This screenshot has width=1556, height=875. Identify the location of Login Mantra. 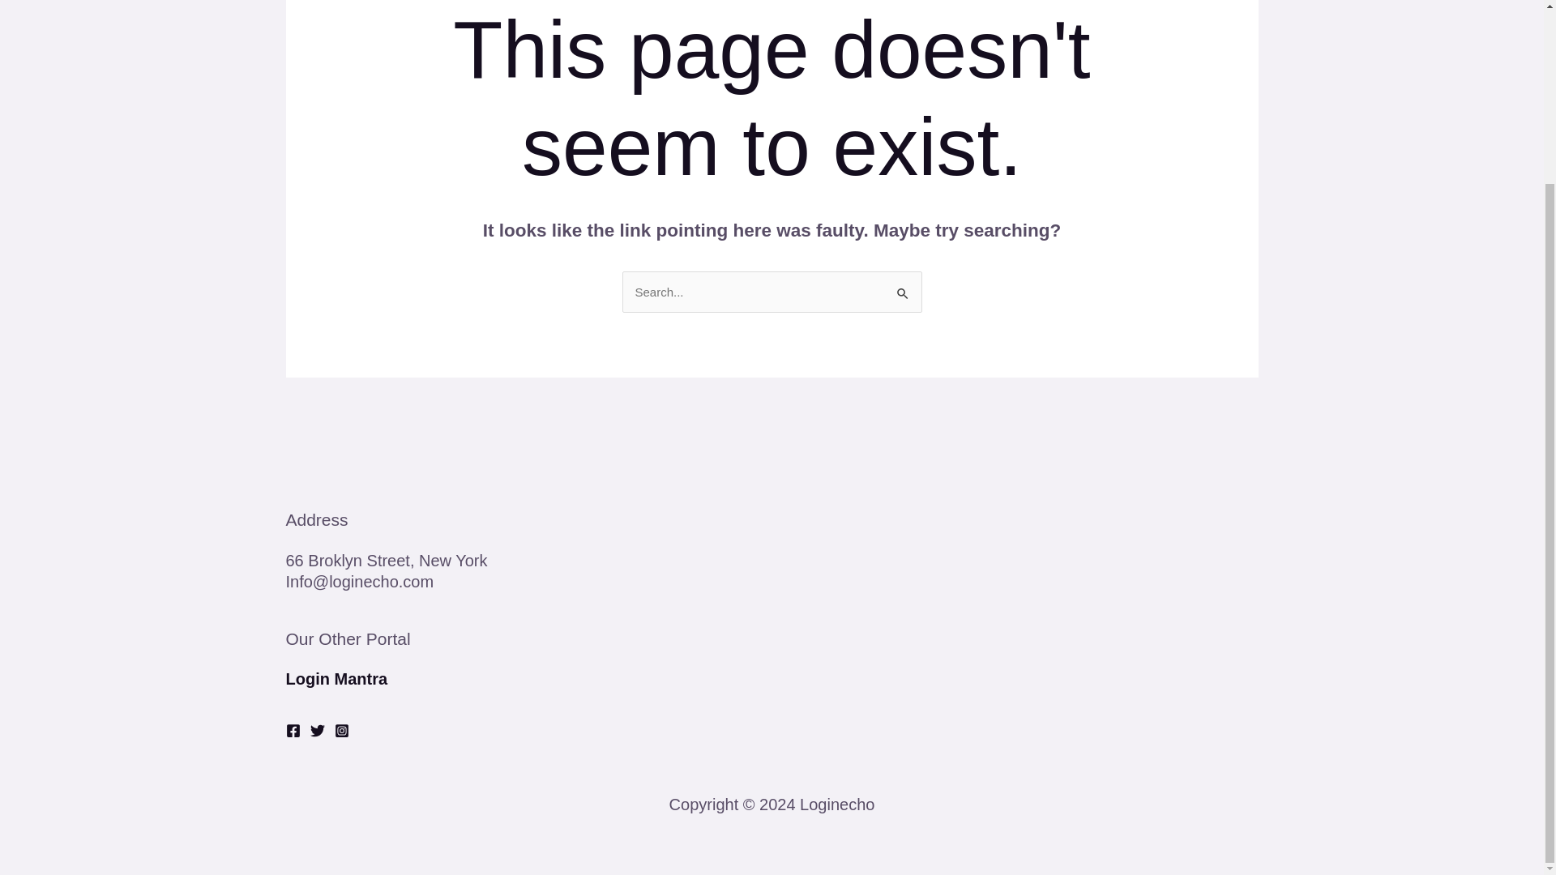
(336, 679).